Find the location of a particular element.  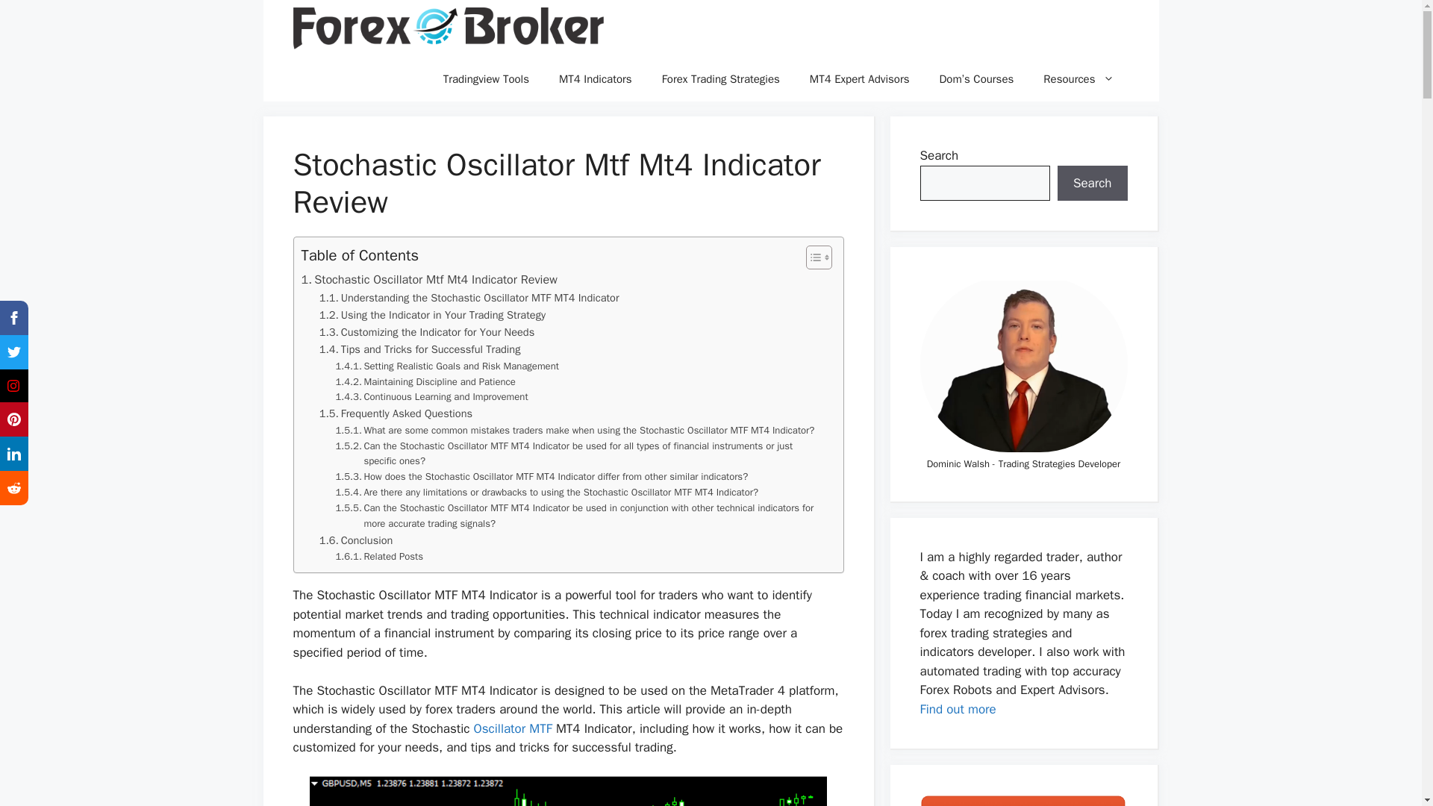

Maintaining Discipline and Patience is located at coordinates (425, 382).